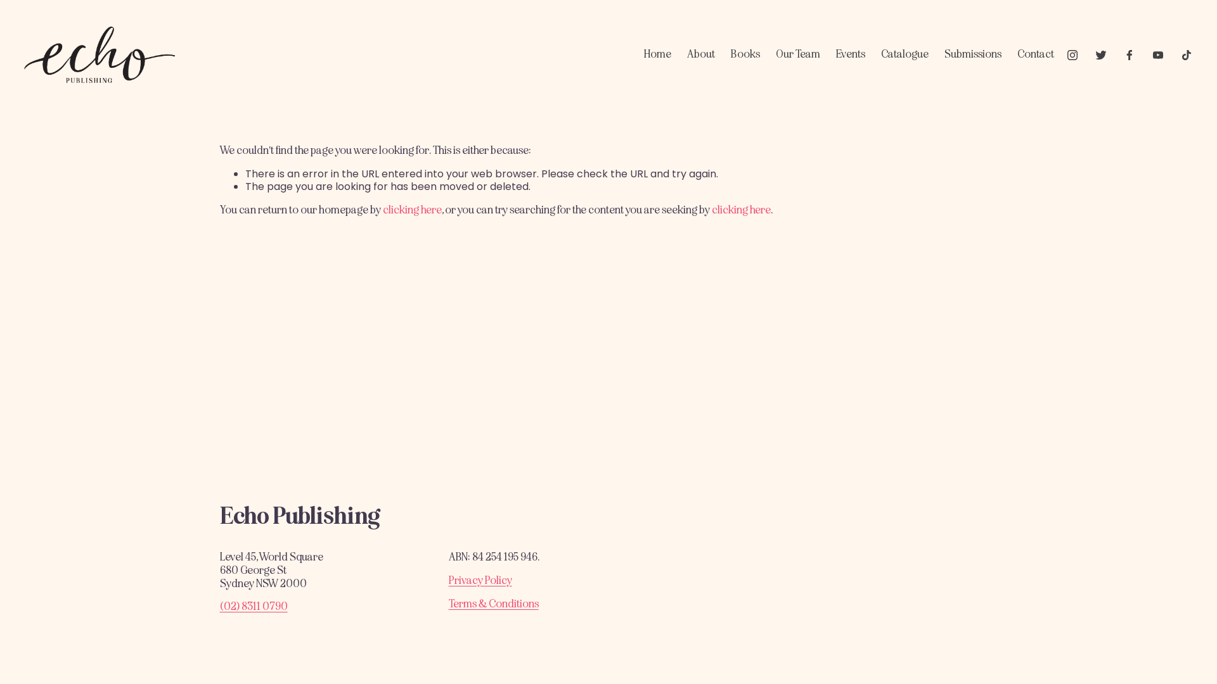  Describe the element at coordinates (905, 55) in the screenshot. I see `Catalogue` at that location.